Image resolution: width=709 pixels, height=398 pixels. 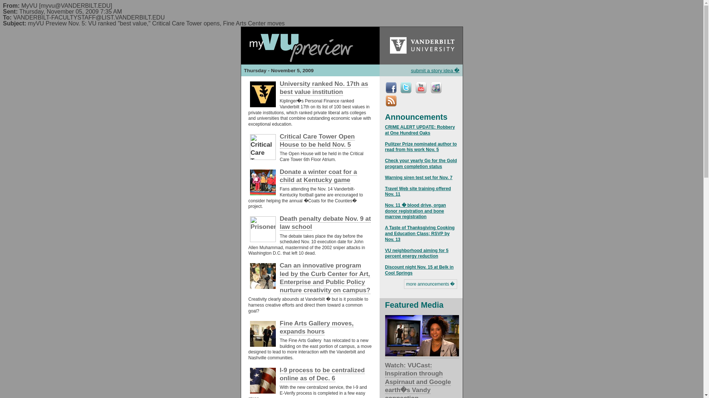 What do you see at coordinates (421, 147) in the screenshot?
I see `Pulitzer Prize nominated author to read from his work Nov. 5` at bounding box center [421, 147].